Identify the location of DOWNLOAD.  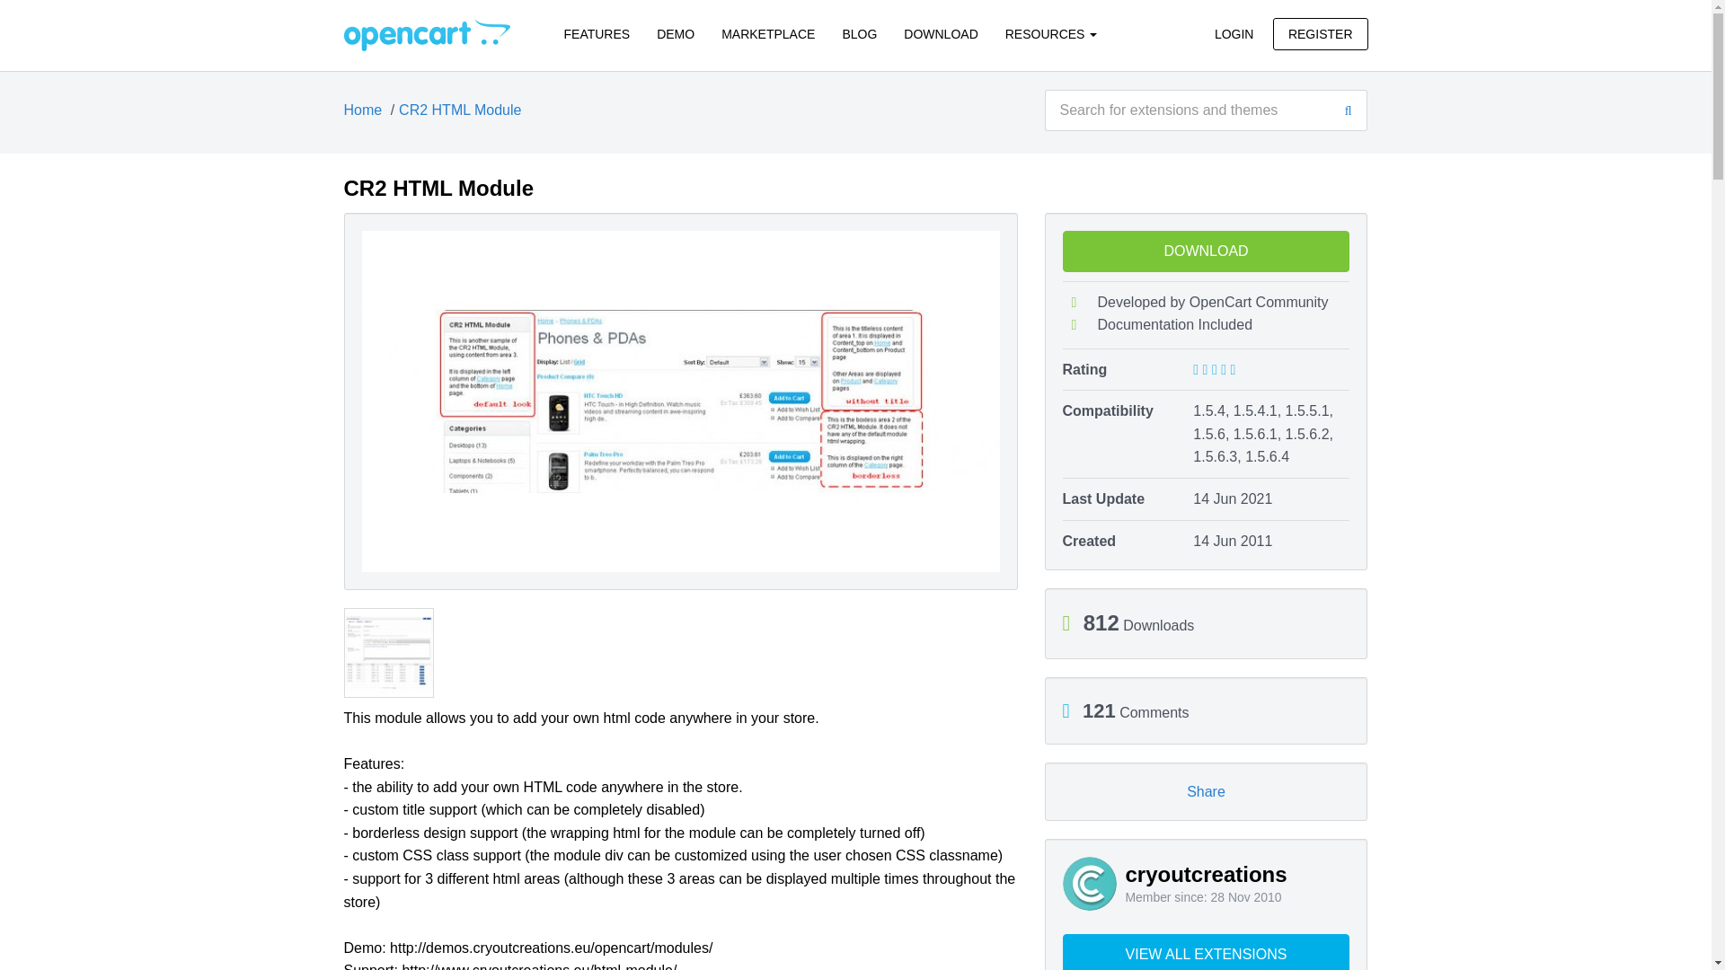
(940, 34).